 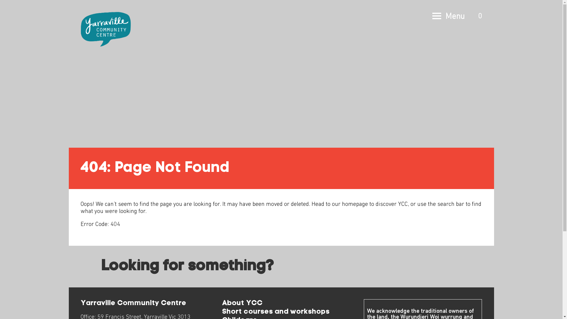 What do you see at coordinates (276, 312) in the screenshot?
I see `Short courses and workshops` at bounding box center [276, 312].